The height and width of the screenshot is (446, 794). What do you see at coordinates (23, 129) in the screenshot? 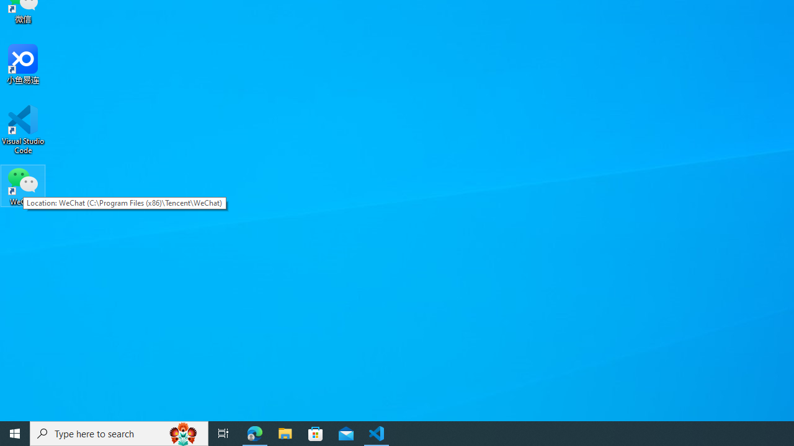
I see `Visual Studio Code` at bounding box center [23, 129].